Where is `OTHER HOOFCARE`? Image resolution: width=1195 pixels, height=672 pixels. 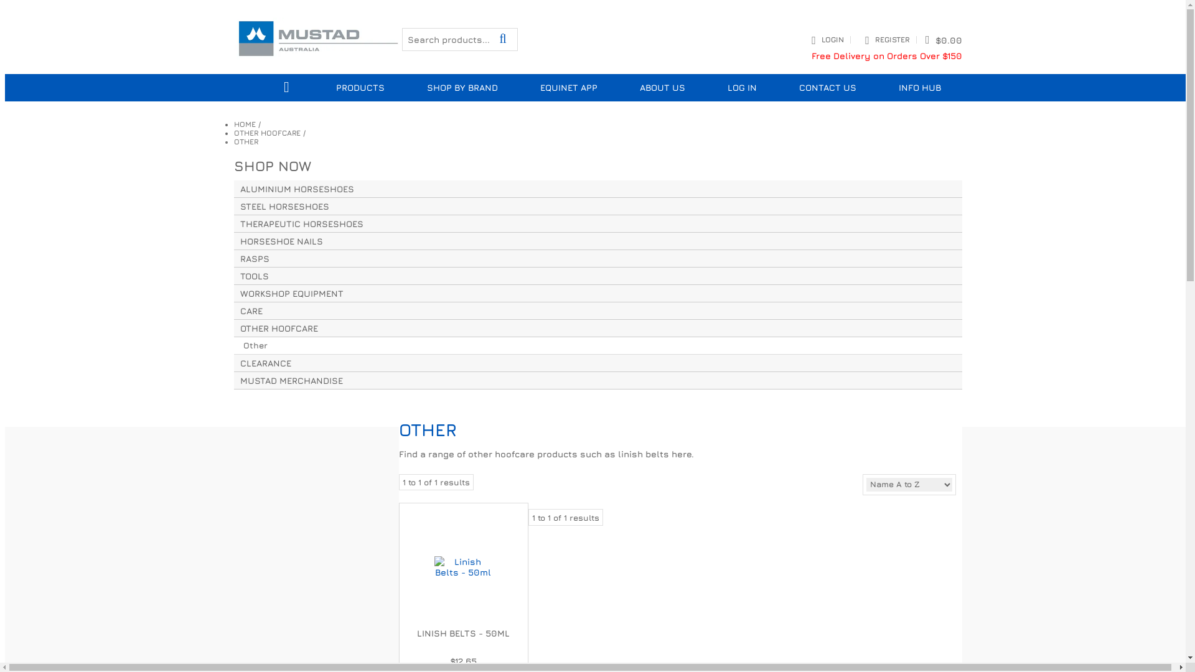
OTHER HOOFCARE is located at coordinates (598, 329).